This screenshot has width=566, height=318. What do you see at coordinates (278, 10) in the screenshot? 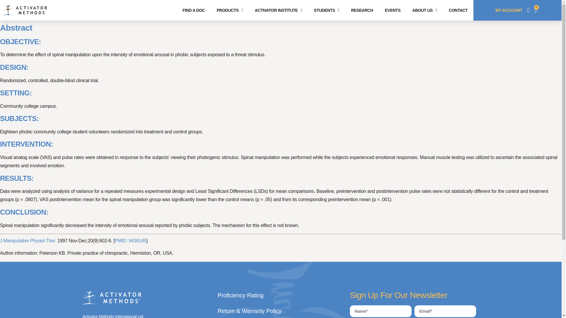
I see `ACTIVATOR INSTITUTE` at bounding box center [278, 10].